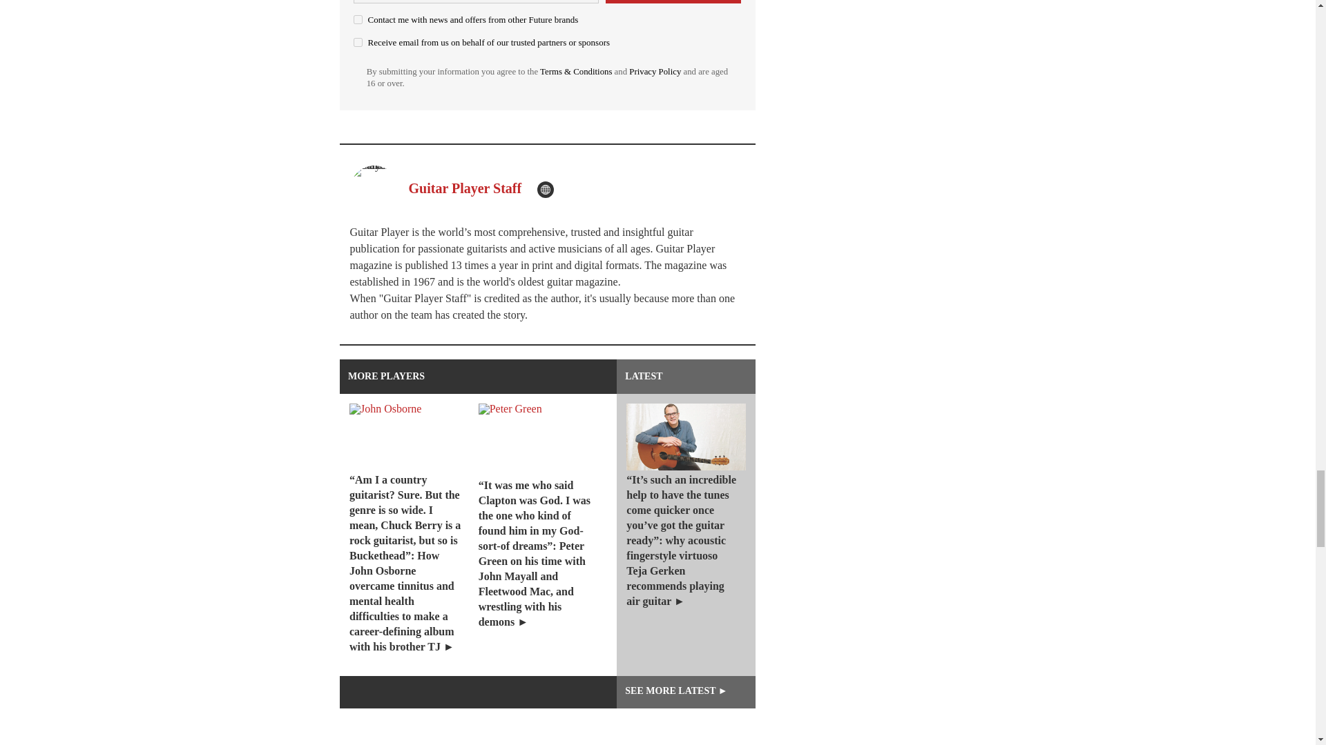  What do you see at coordinates (358, 43) in the screenshot?
I see `on` at bounding box center [358, 43].